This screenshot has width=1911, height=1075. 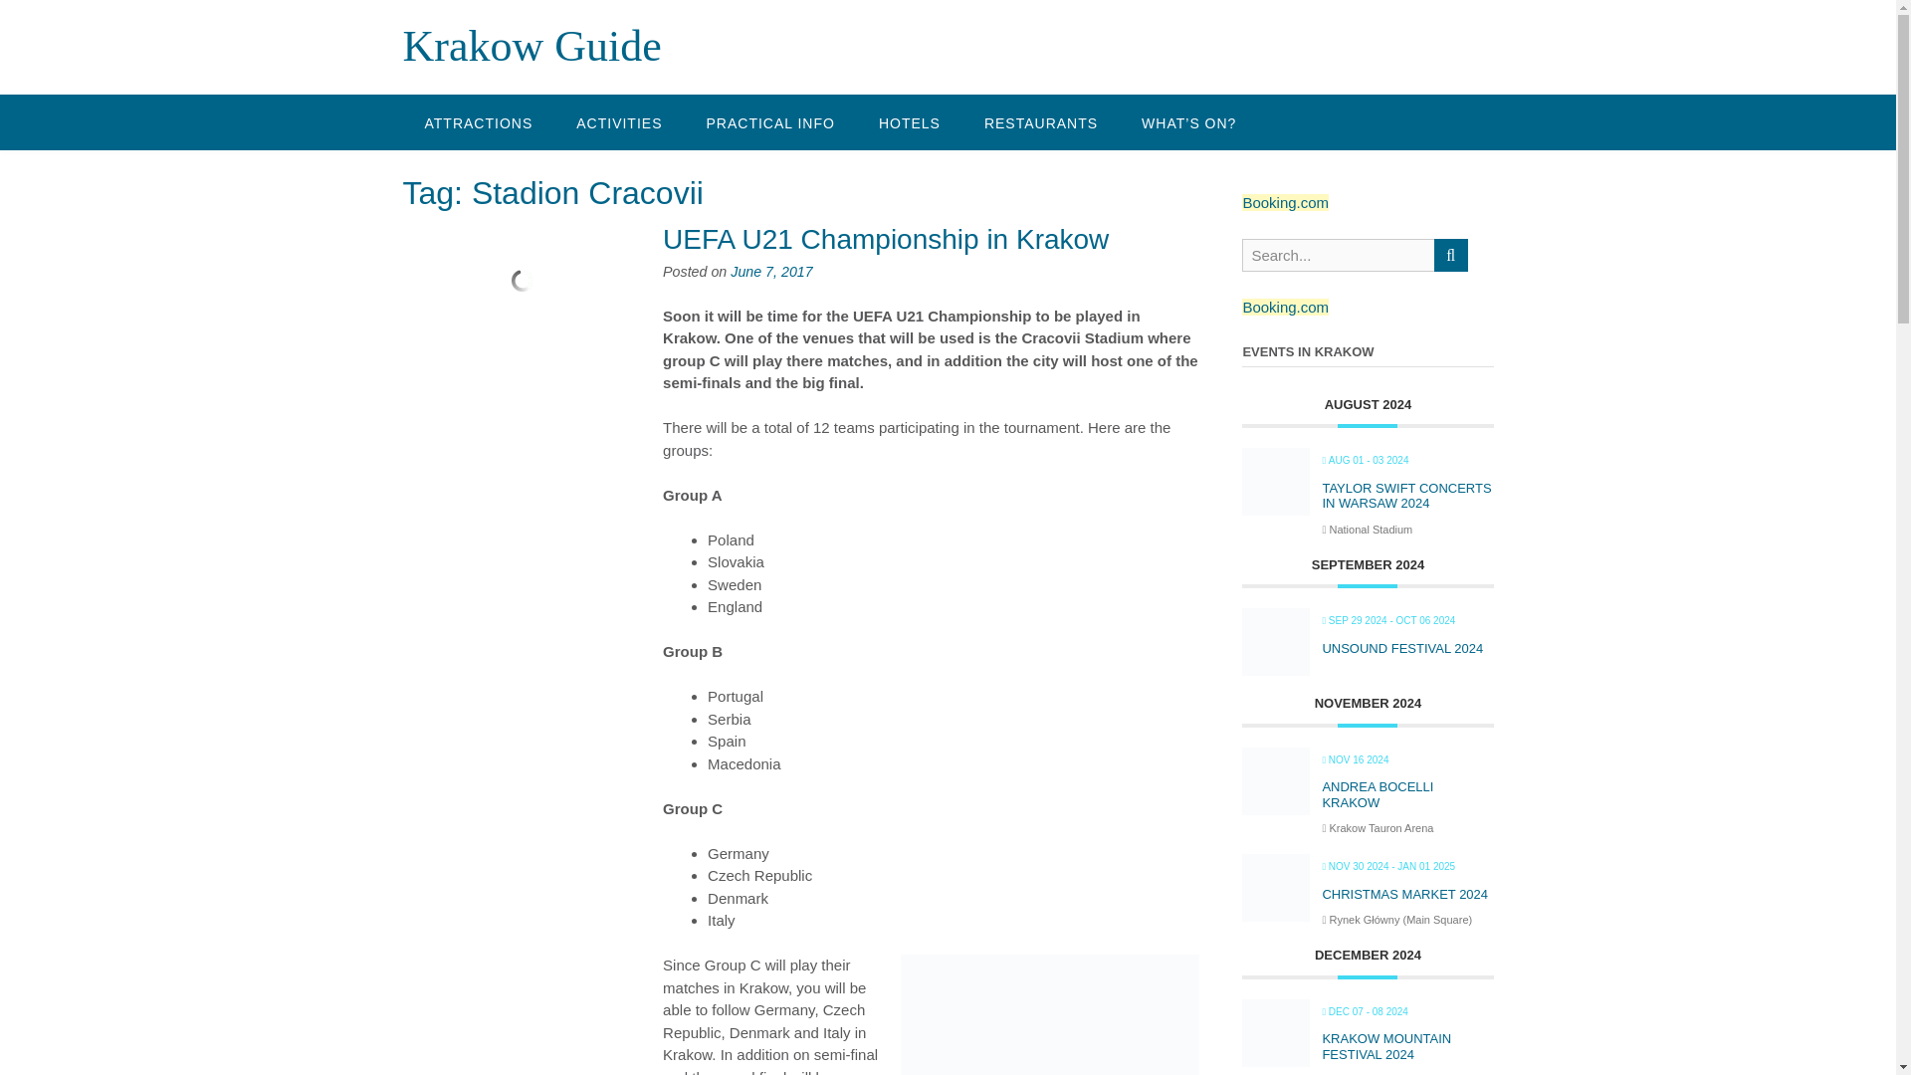 What do you see at coordinates (770, 121) in the screenshot?
I see `PRACTICAL INFO` at bounding box center [770, 121].